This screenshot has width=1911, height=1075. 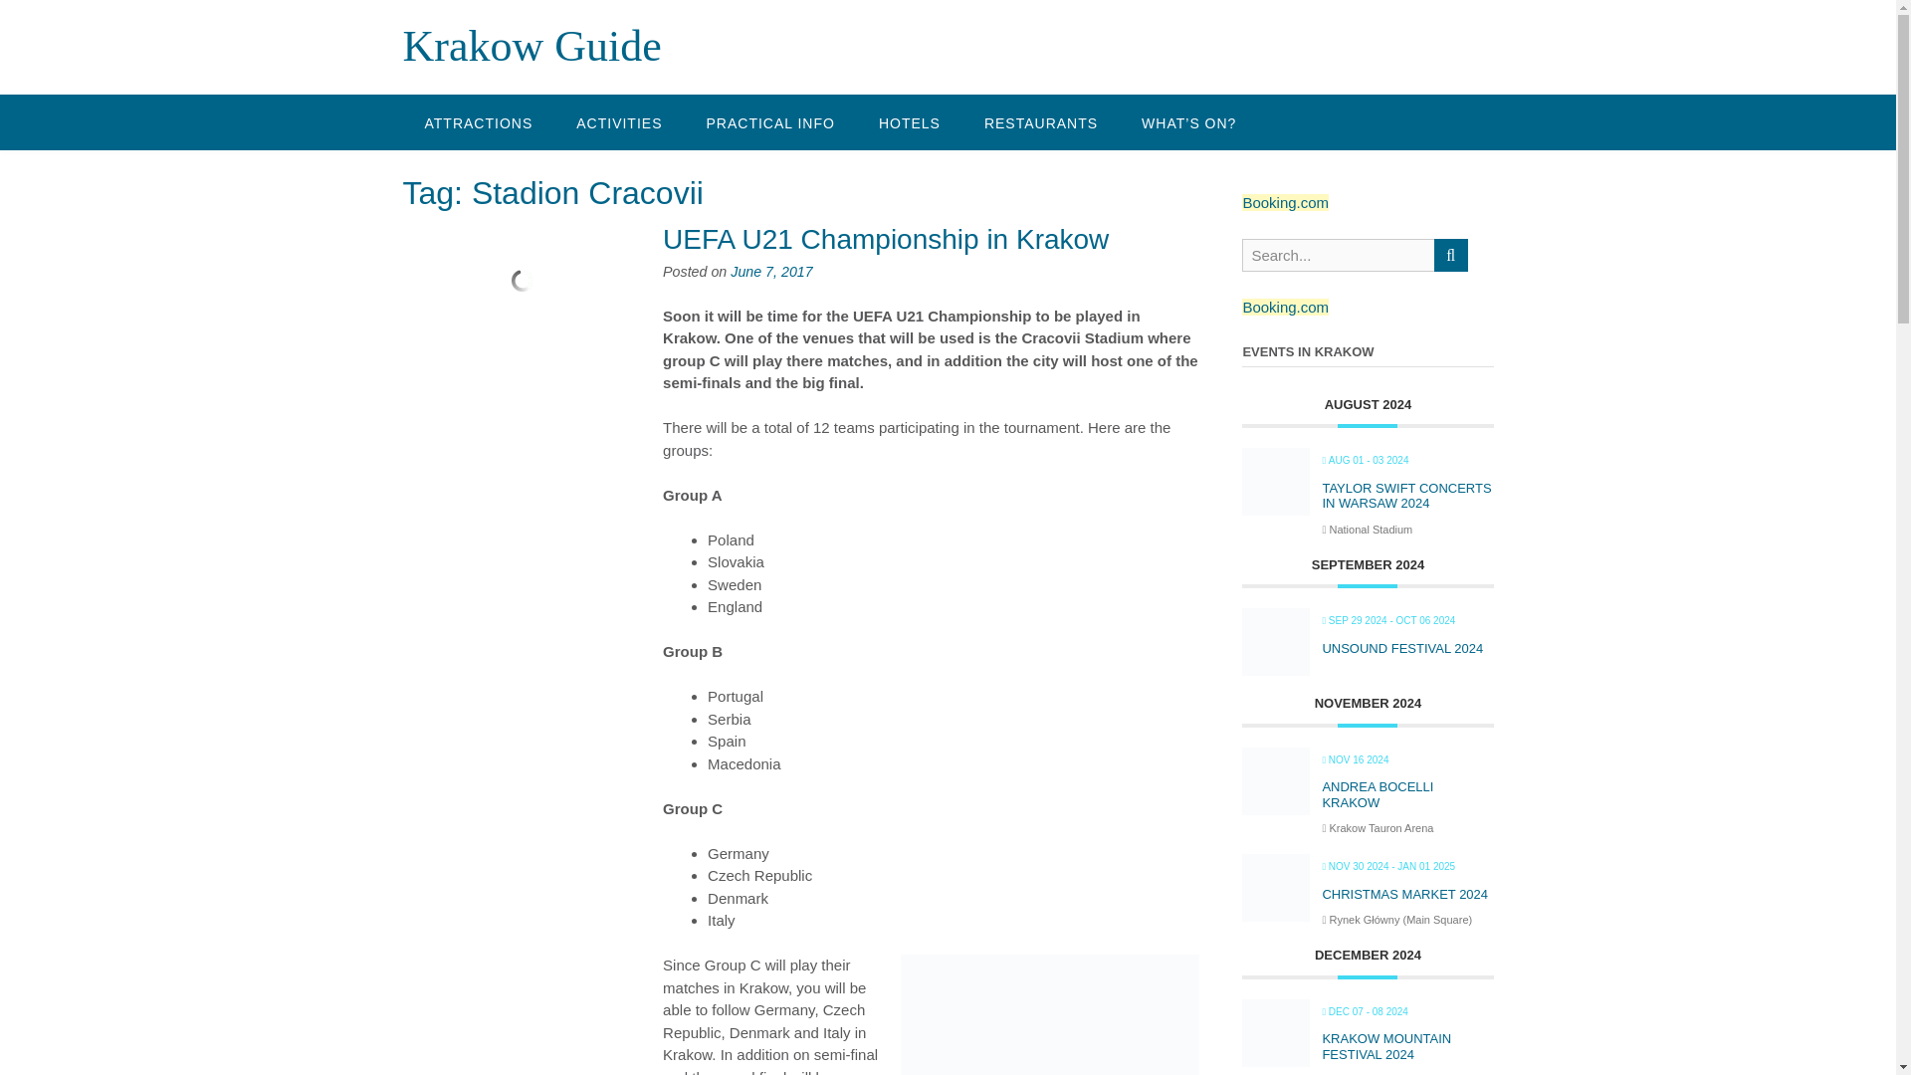 What do you see at coordinates (770, 121) in the screenshot?
I see `PRACTICAL INFO` at bounding box center [770, 121].